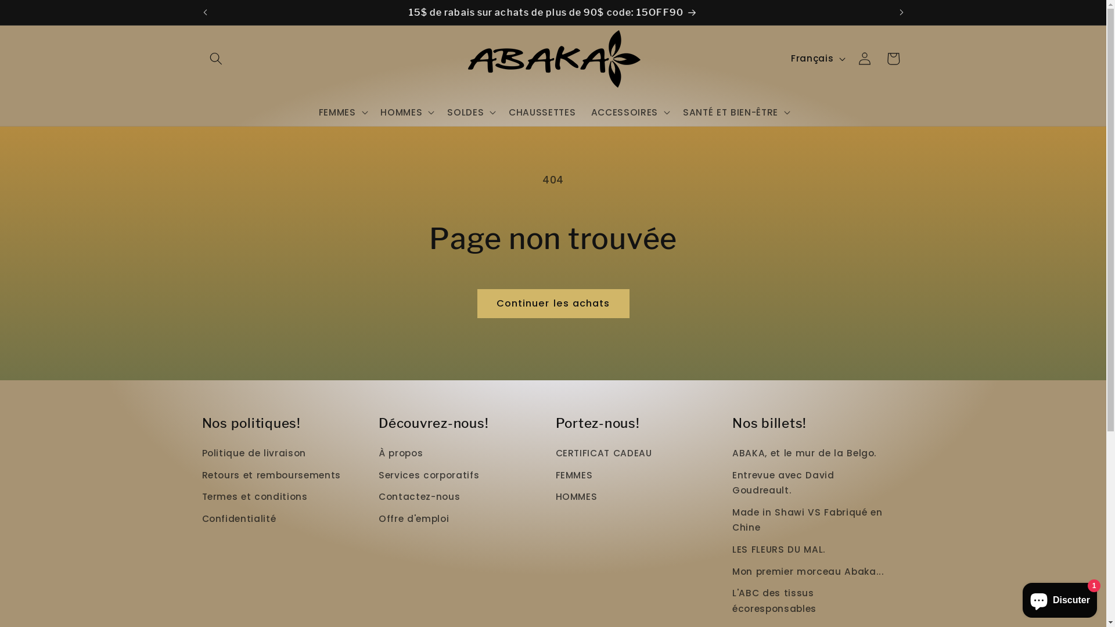  Describe the element at coordinates (553, 13) in the screenshot. I see `15$ de rabais sur achats de plus de 90$ code: 15OFF90` at that location.